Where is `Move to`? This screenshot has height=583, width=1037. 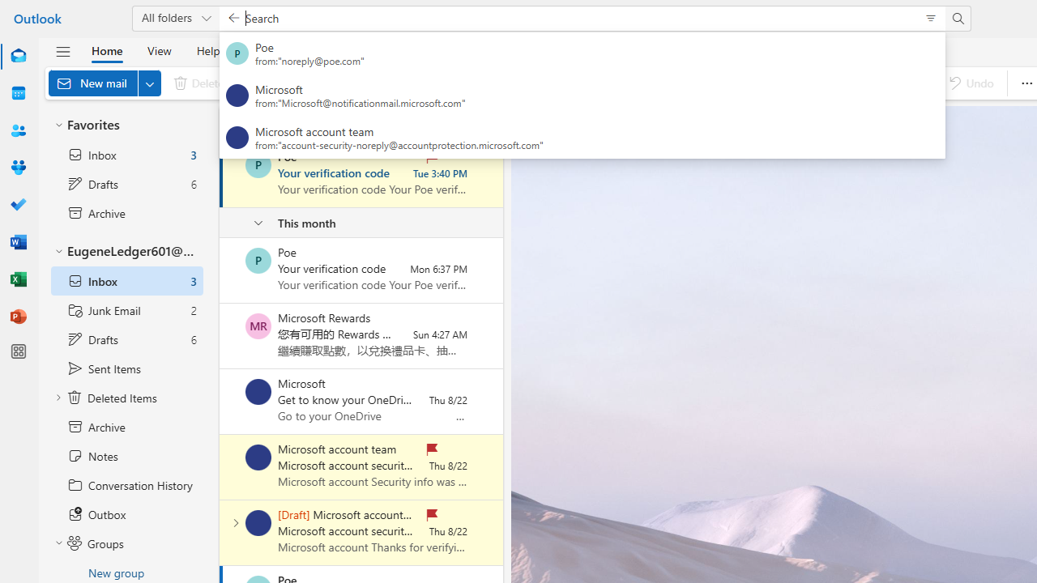
Move to is located at coordinates (436, 83).